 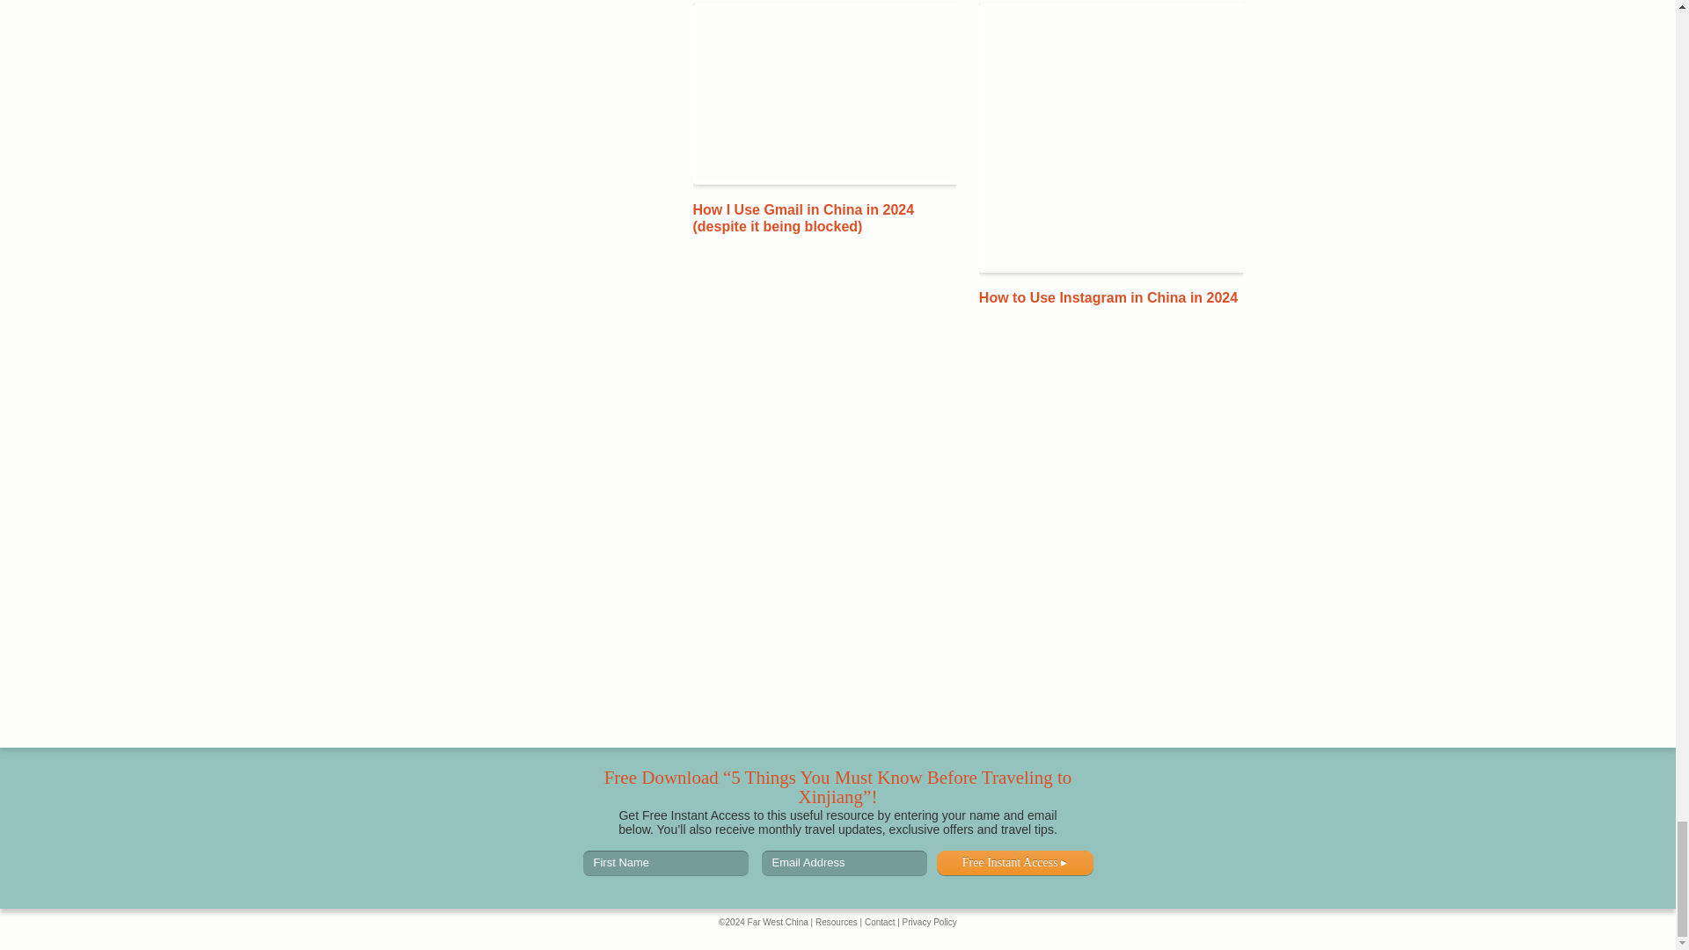 What do you see at coordinates (844, 862) in the screenshot?
I see `Email Address` at bounding box center [844, 862].